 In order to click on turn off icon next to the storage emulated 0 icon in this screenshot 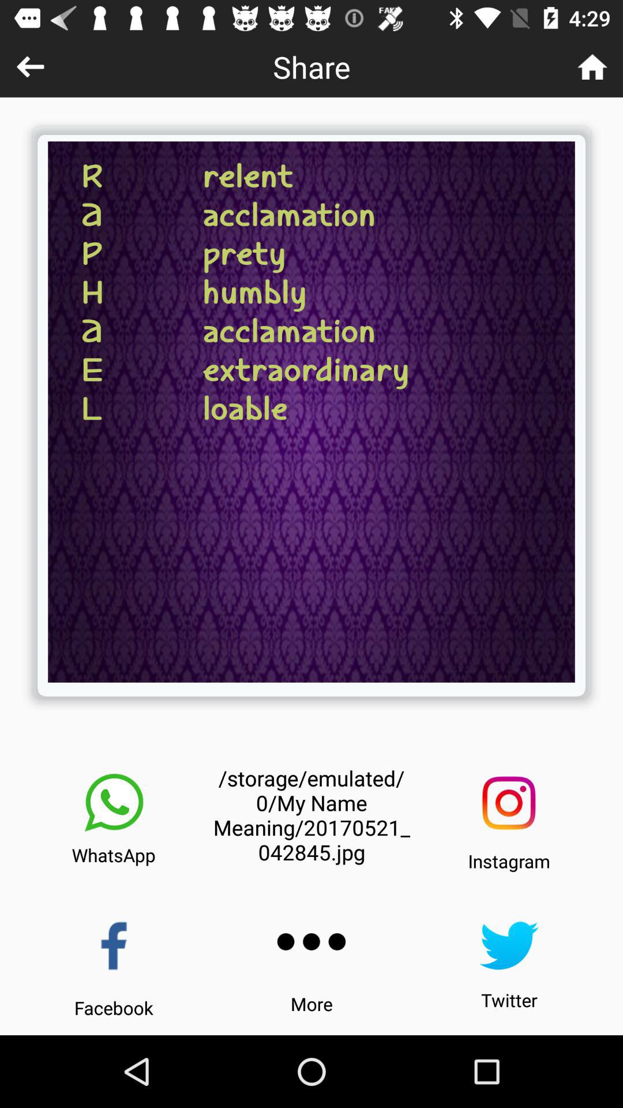, I will do `click(114, 803)`.